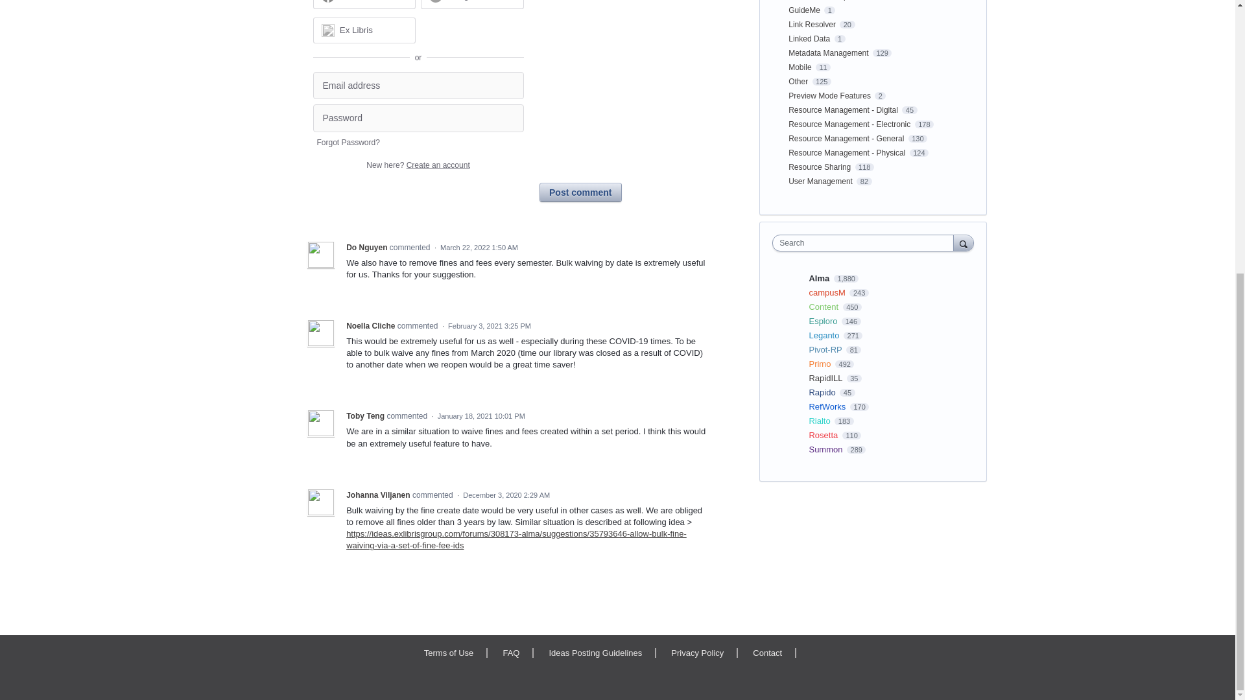 The height and width of the screenshot is (700, 1245). What do you see at coordinates (472, 5) in the screenshot?
I see `Google sign in` at bounding box center [472, 5].